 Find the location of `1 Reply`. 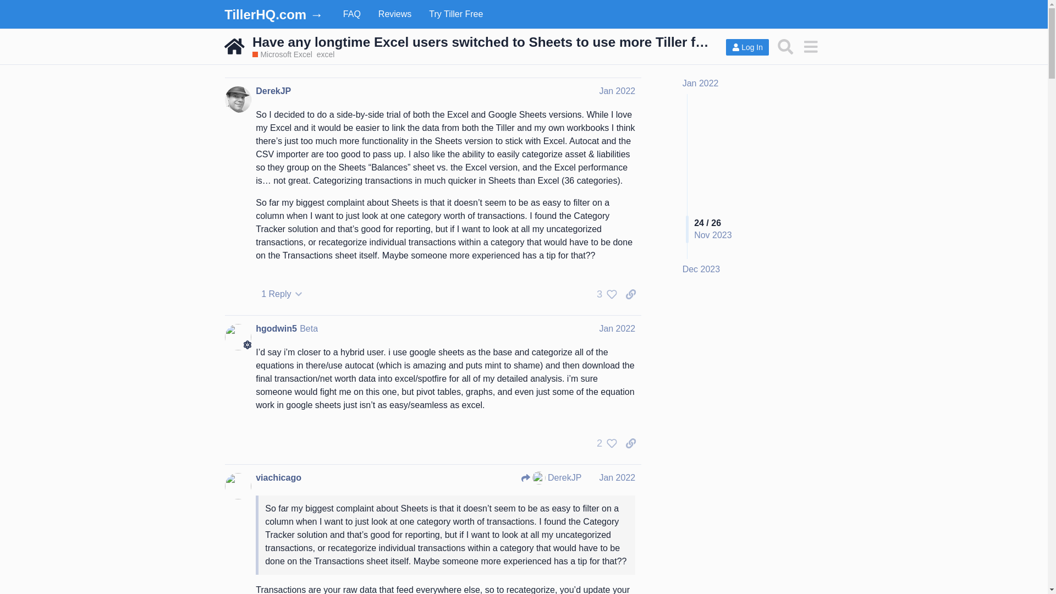

1 Reply is located at coordinates (281, 294).